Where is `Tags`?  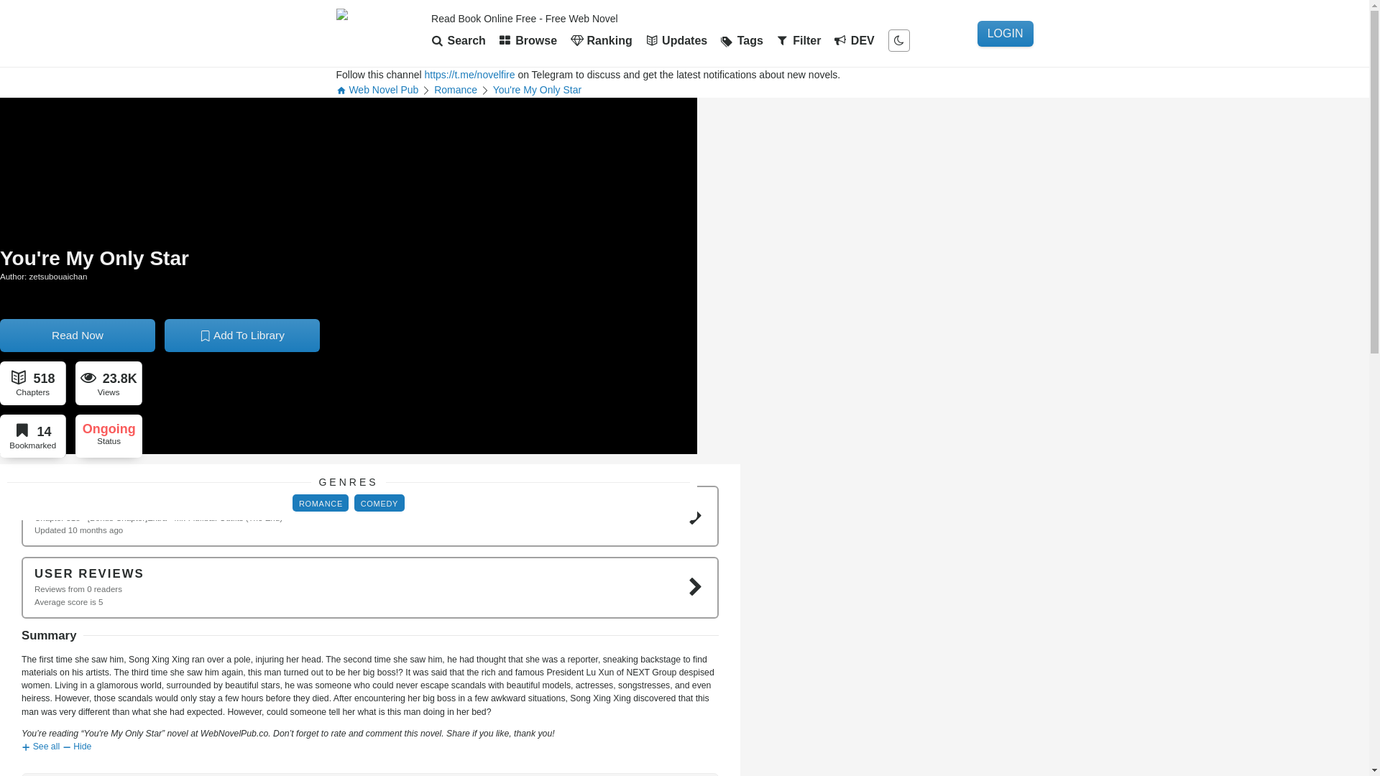 Tags is located at coordinates (742, 40).